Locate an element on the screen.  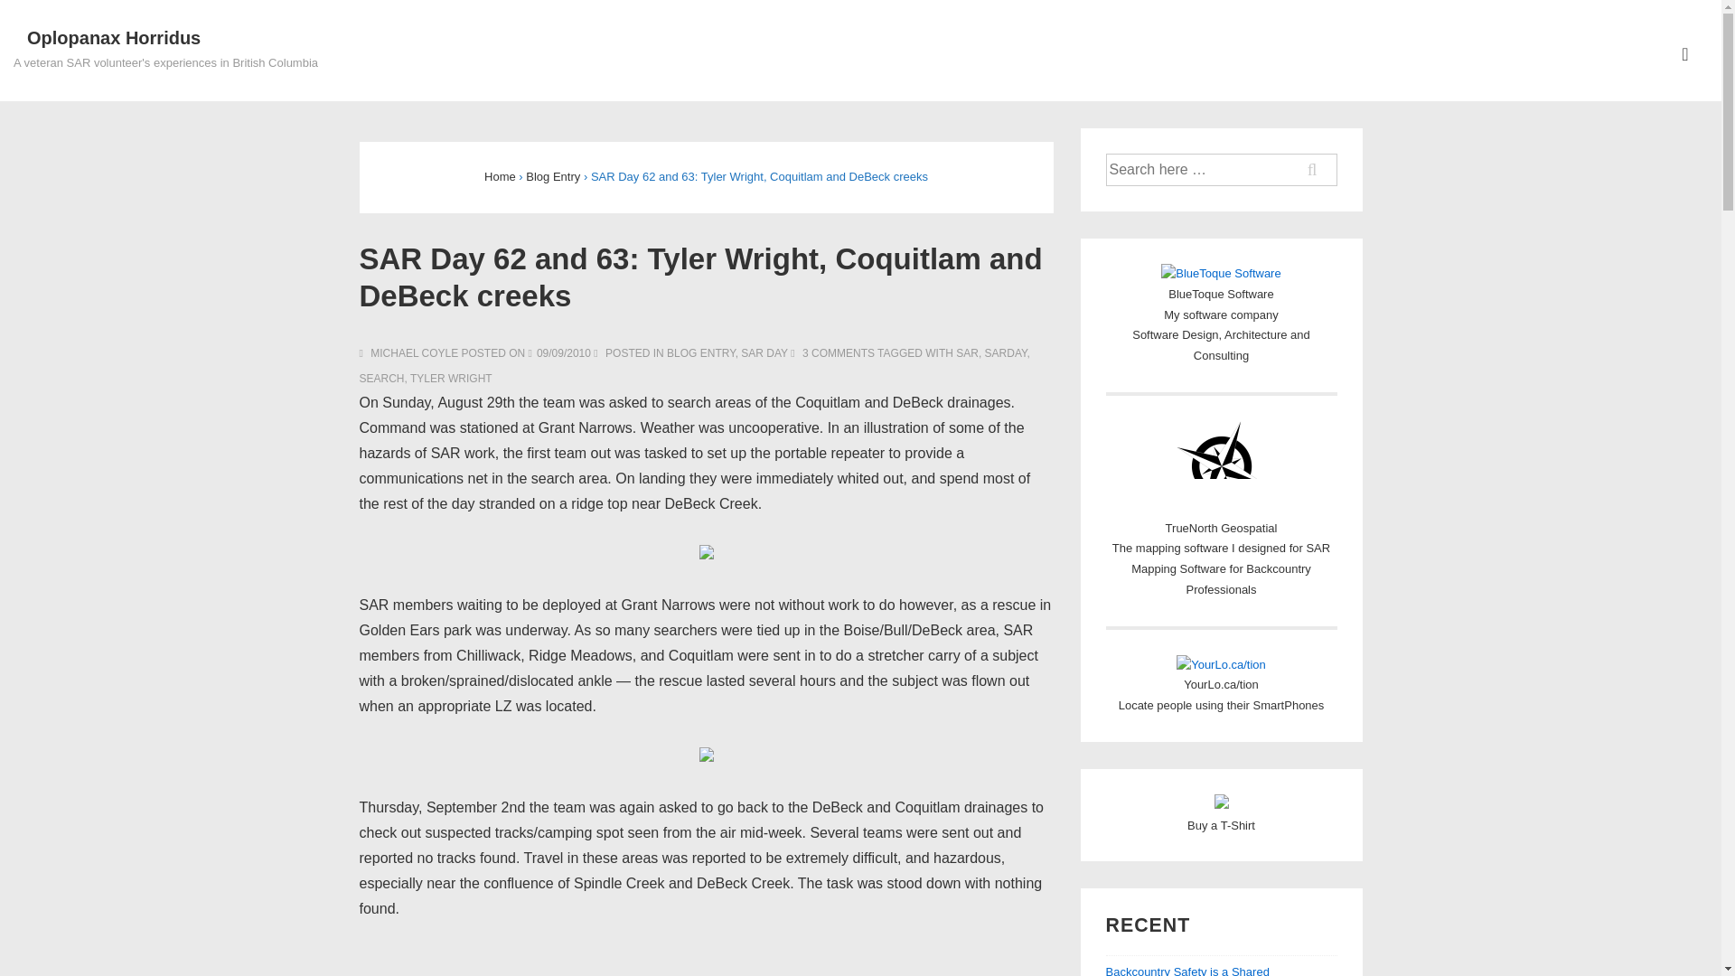
MENU is located at coordinates (1685, 54).